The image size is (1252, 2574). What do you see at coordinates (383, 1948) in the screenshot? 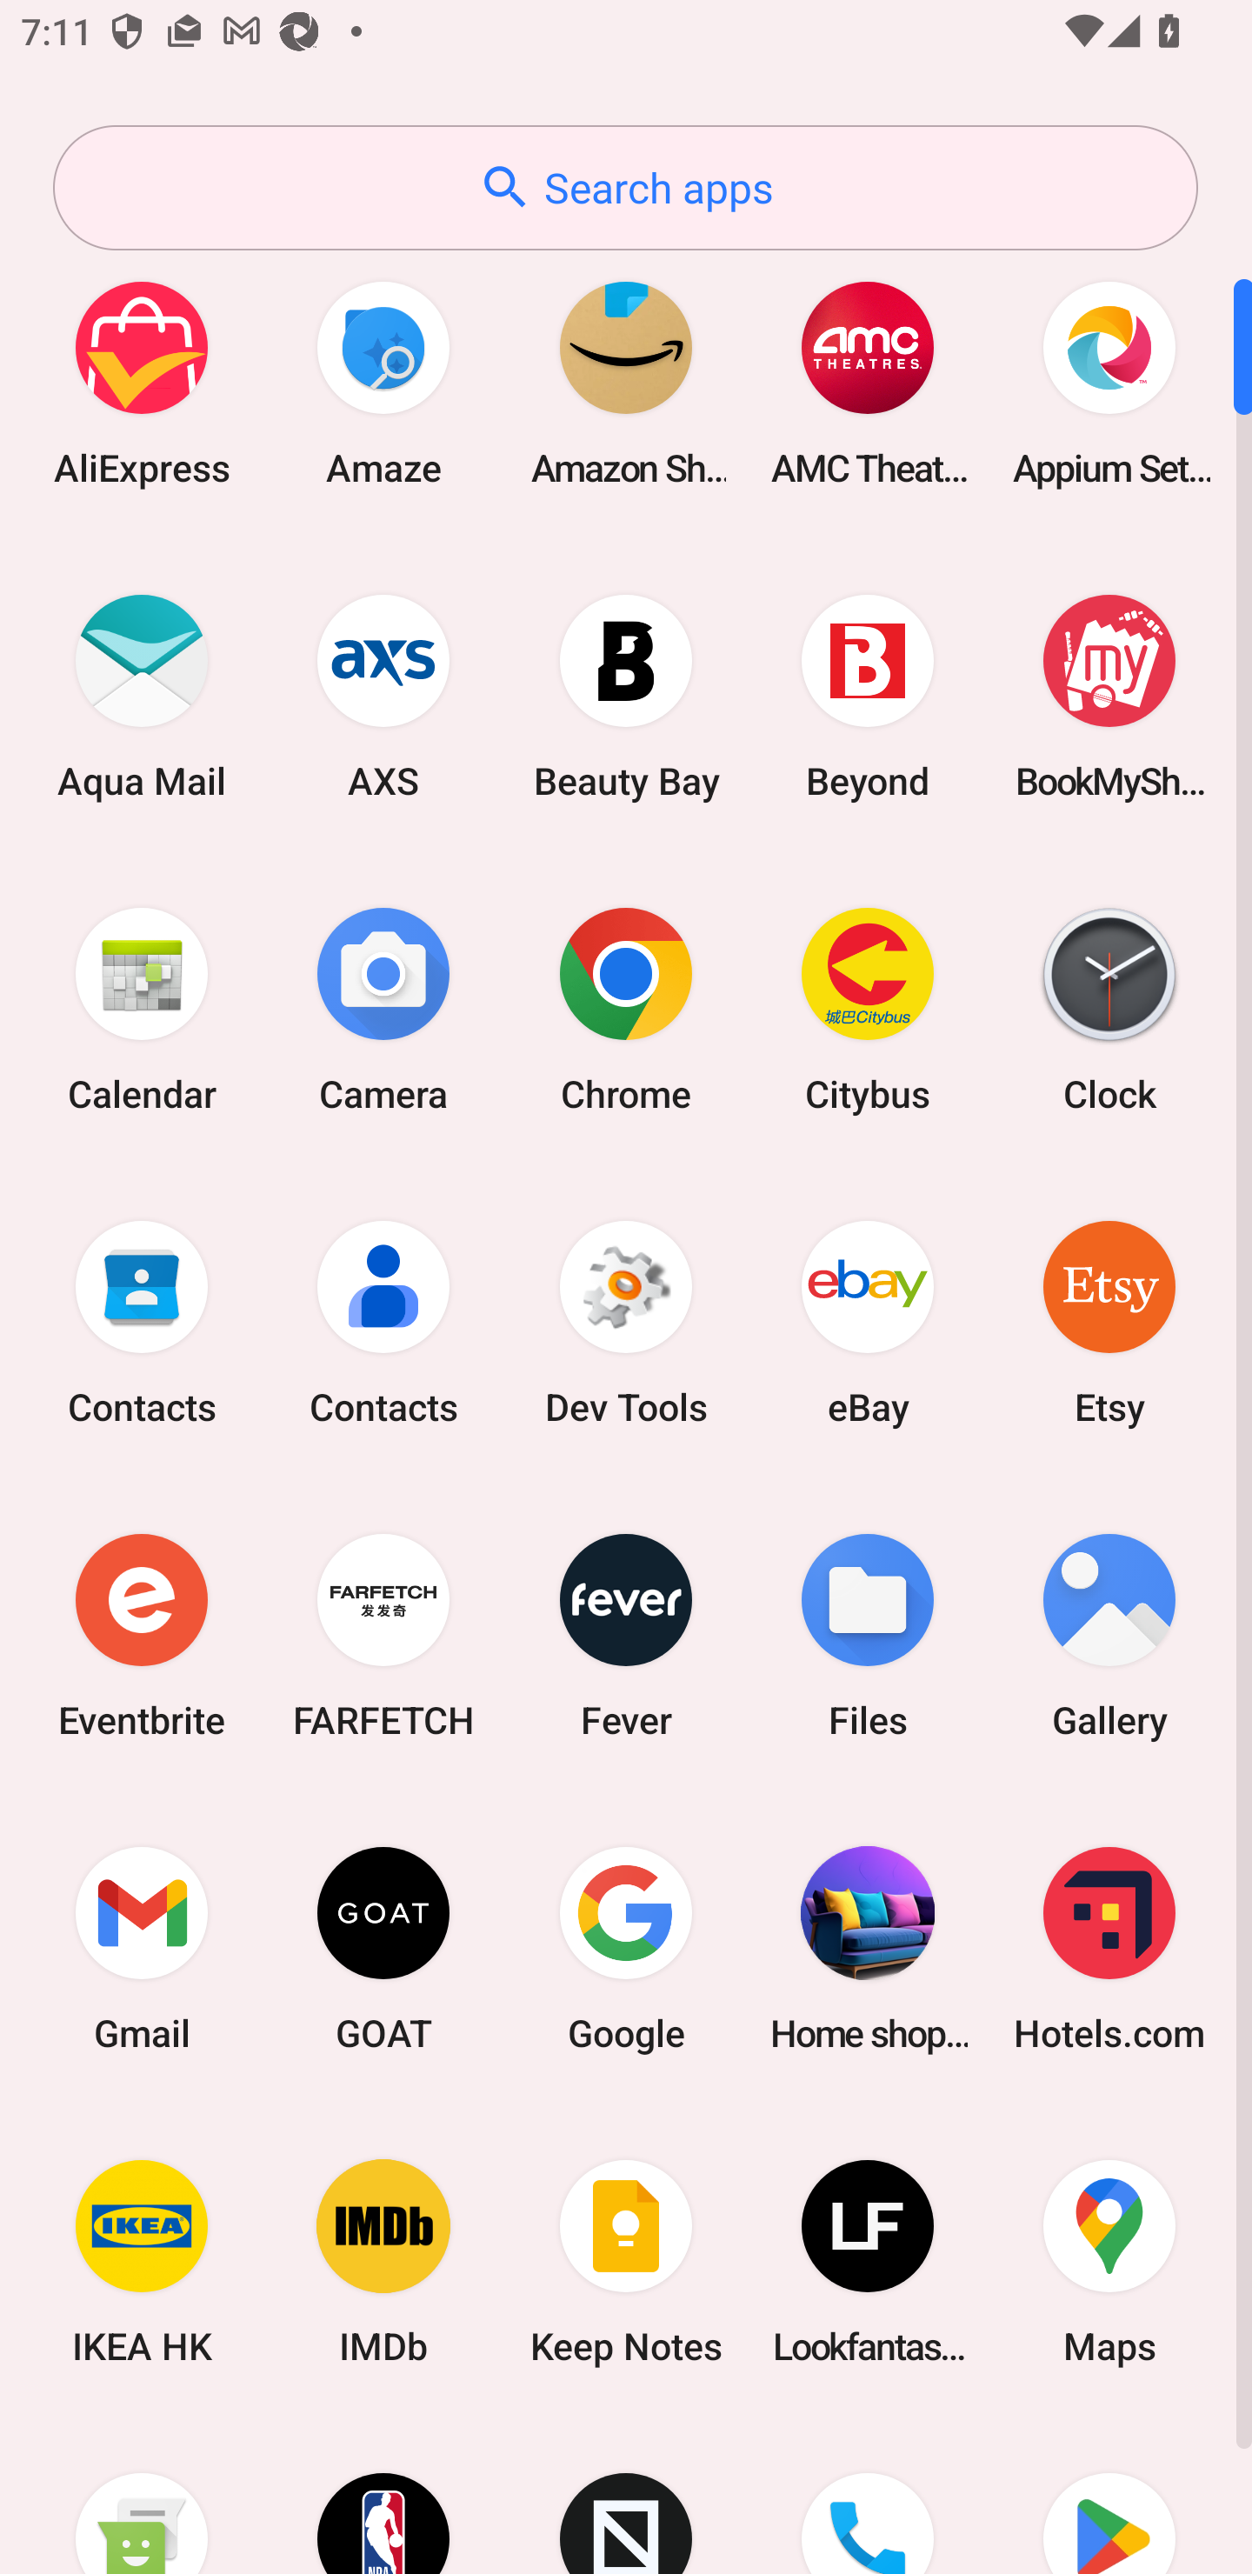
I see `GOAT` at bounding box center [383, 1948].